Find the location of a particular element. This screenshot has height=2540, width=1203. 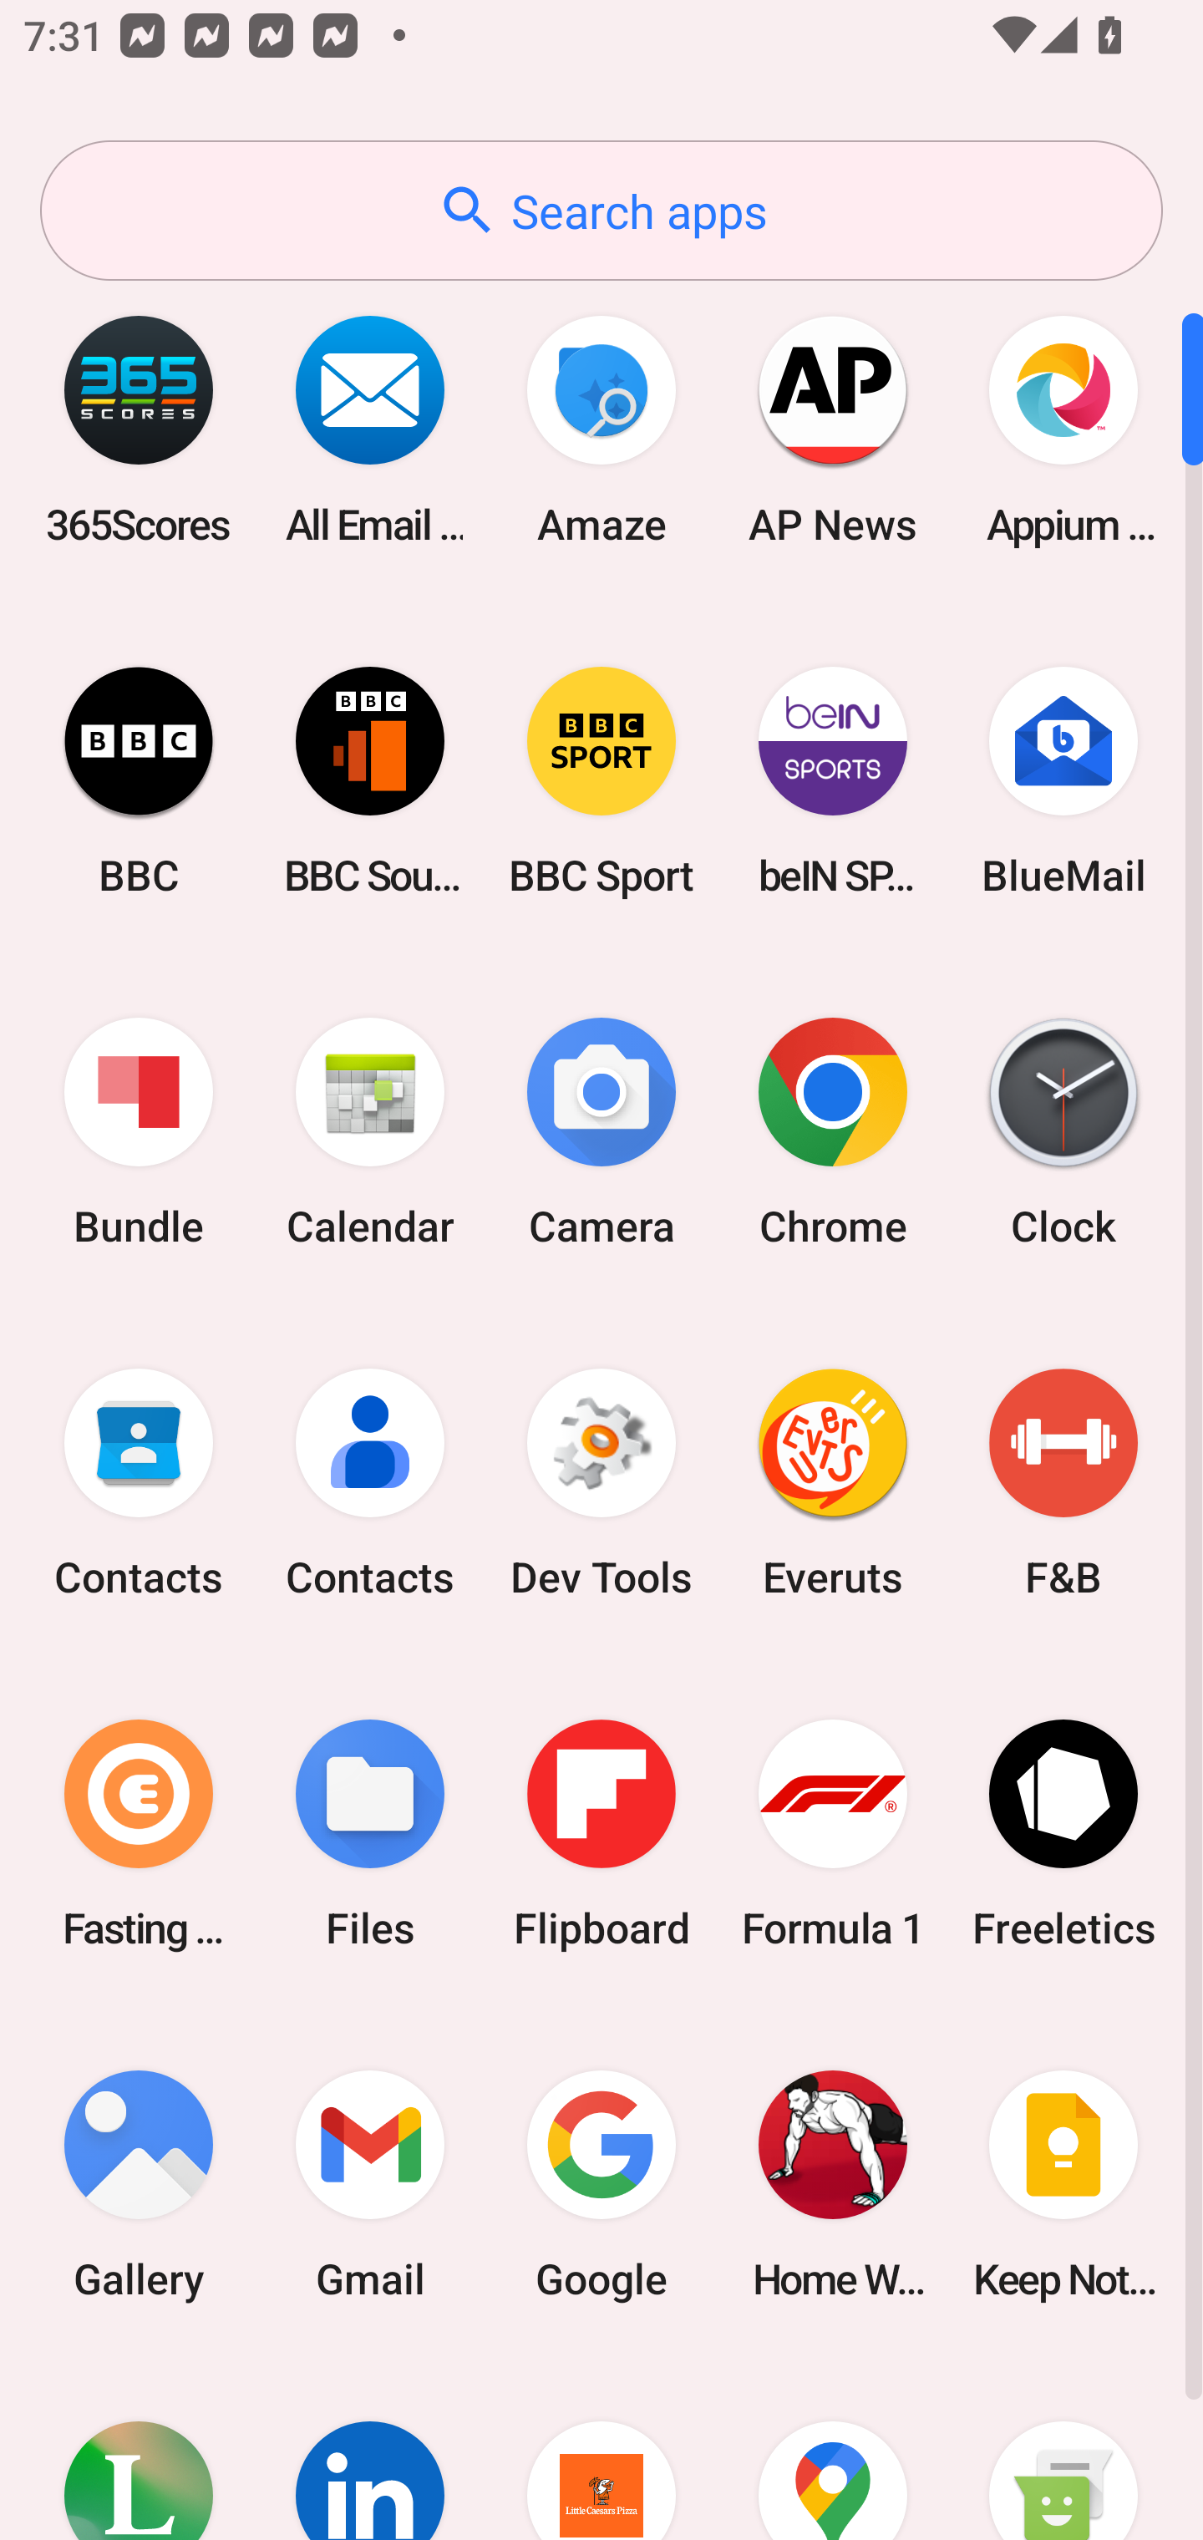

Google is located at coordinates (601, 2184).